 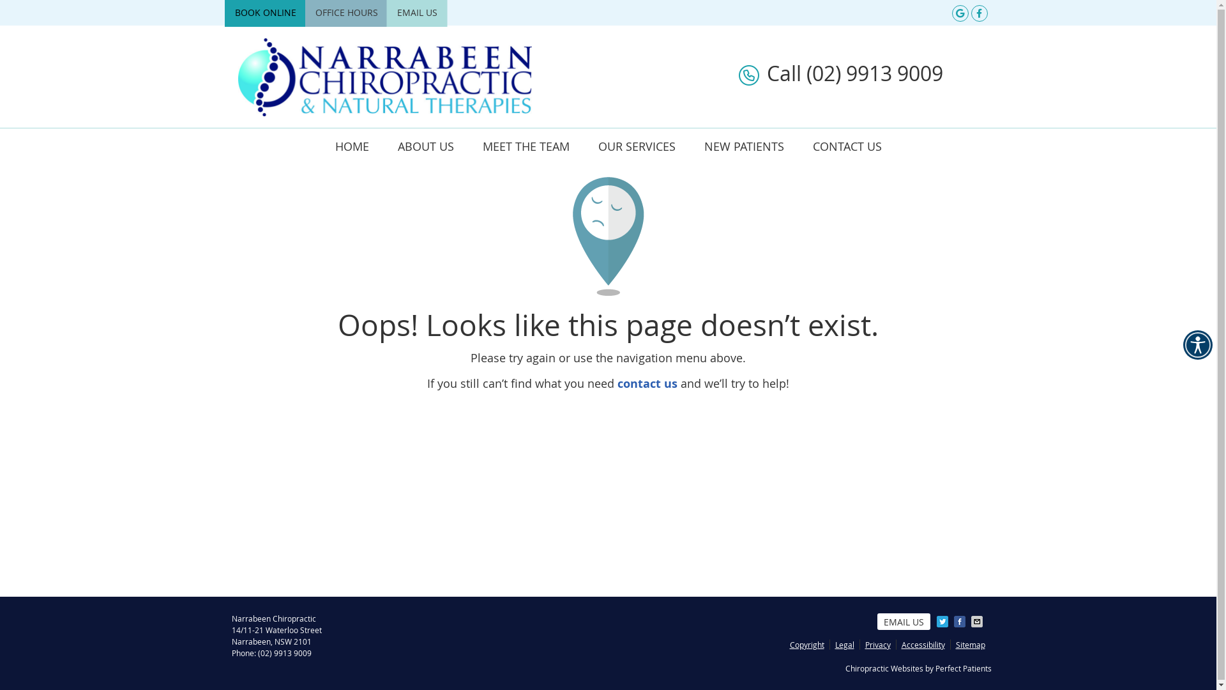 What do you see at coordinates (959, 13) in the screenshot?
I see `Google Social Button` at bounding box center [959, 13].